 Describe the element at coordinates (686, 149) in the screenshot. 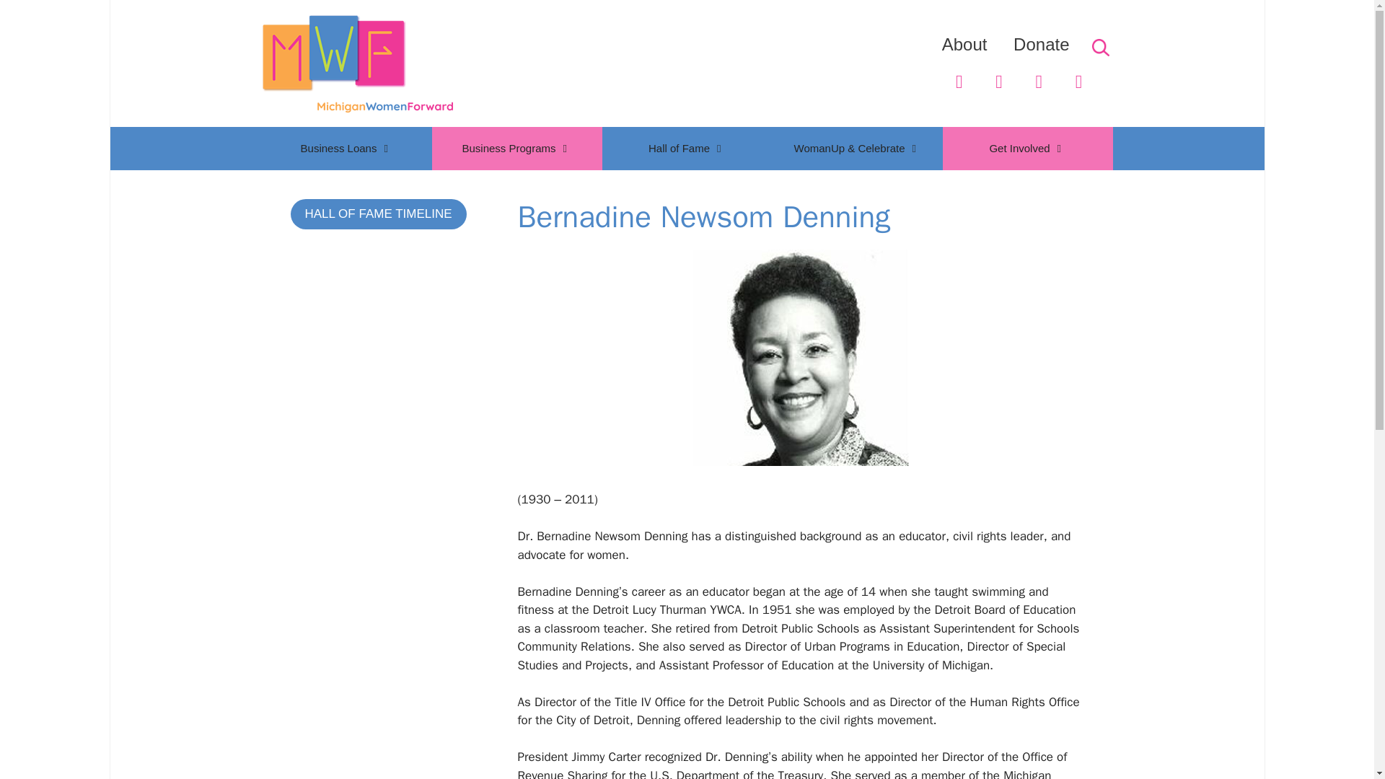

I see `Hall of Fame` at that location.